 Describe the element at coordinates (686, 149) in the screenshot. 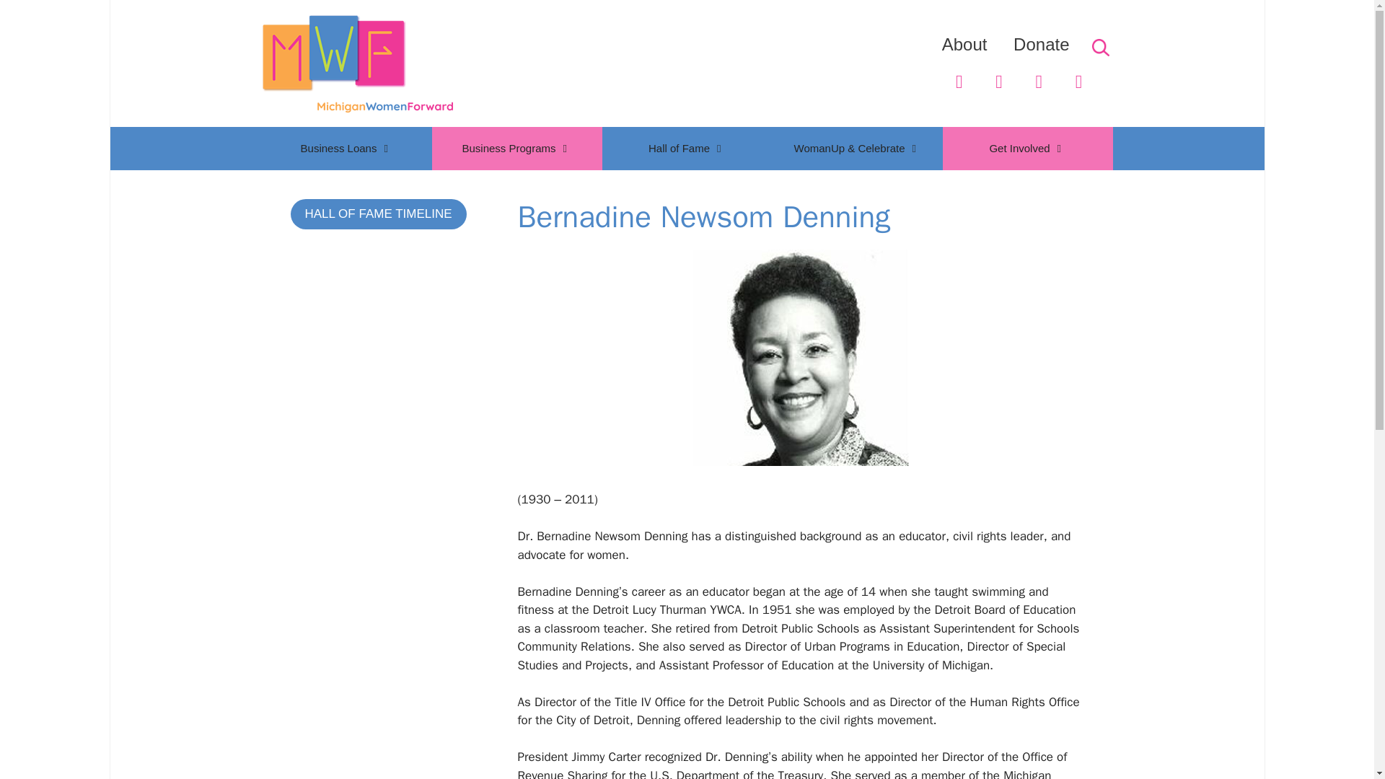

I see `Hall of Fame` at that location.